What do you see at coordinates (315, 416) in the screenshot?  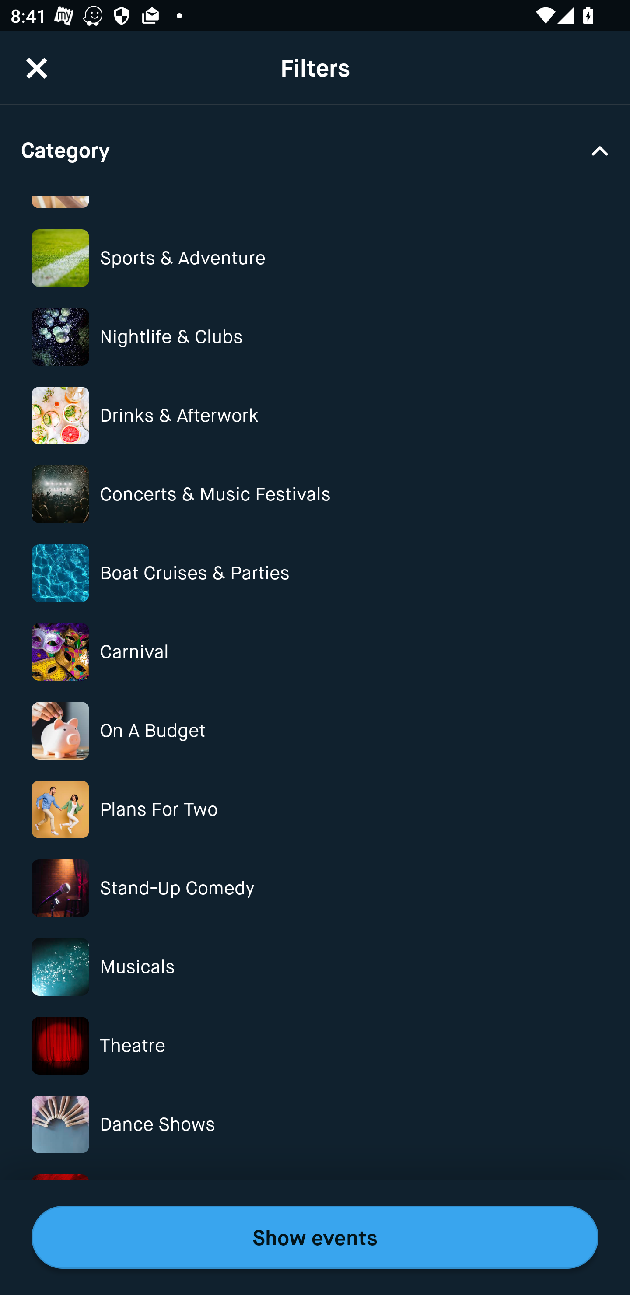 I see `Category Image Drinks & Afterwork` at bounding box center [315, 416].